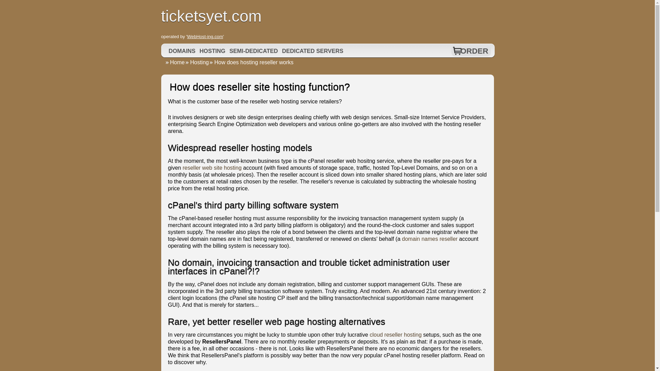 Image resolution: width=660 pixels, height=371 pixels. Describe the element at coordinates (197, 62) in the screenshot. I see `Hosting` at that location.